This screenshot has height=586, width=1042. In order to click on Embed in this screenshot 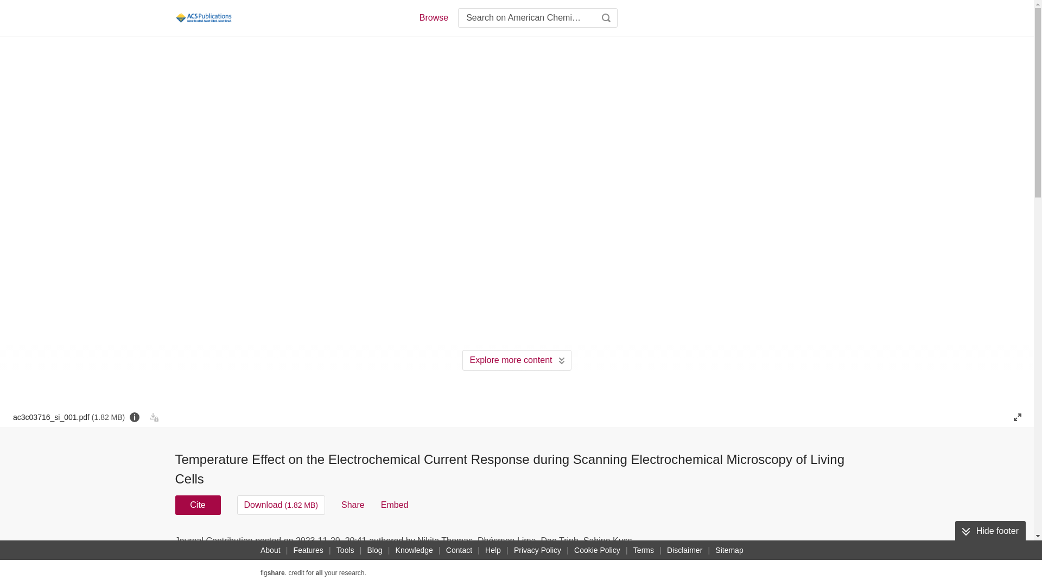, I will do `click(395, 505)`.